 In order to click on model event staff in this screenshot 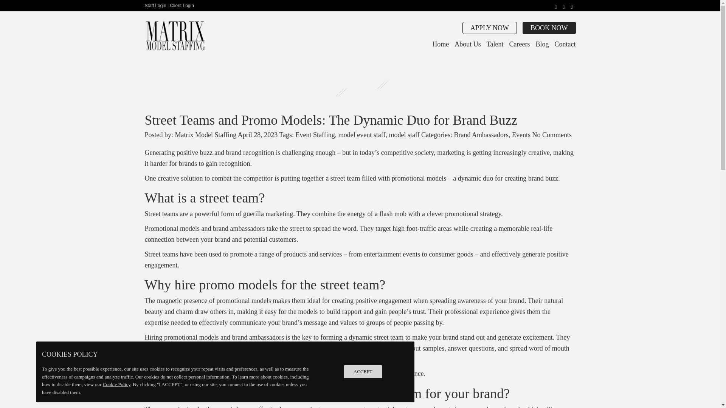, I will do `click(361, 134)`.